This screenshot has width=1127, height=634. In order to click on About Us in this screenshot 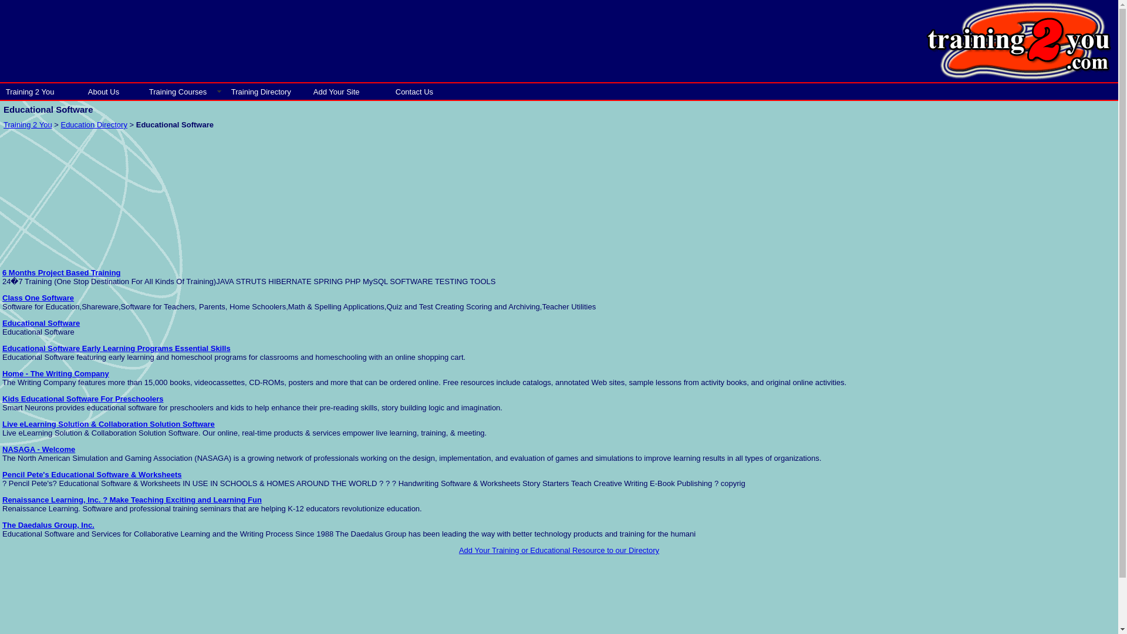, I will do `click(113, 91)`.